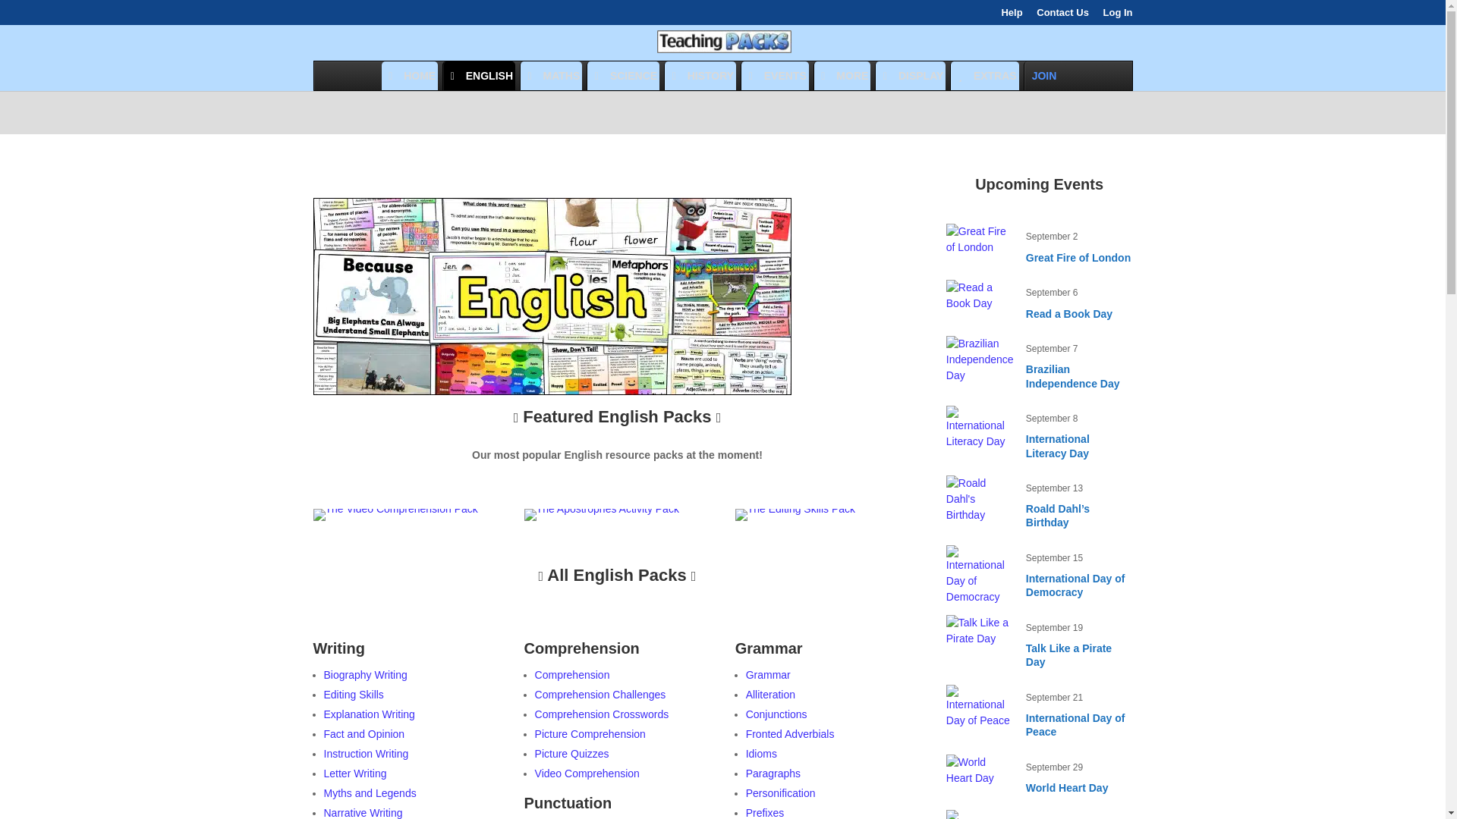 The width and height of the screenshot is (1457, 819). Describe the element at coordinates (1118, 16) in the screenshot. I see `Log In` at that location.